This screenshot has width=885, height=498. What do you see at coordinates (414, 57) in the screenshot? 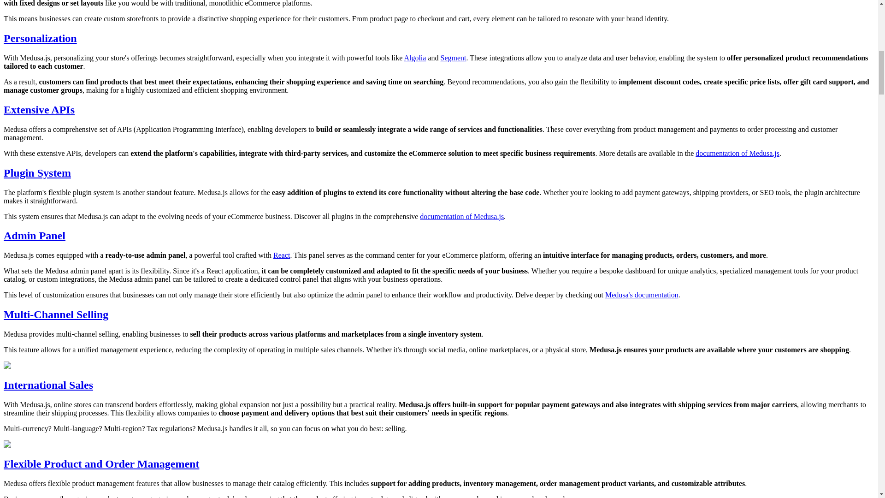
I see `Algolia` at bounding box center [414, 57].